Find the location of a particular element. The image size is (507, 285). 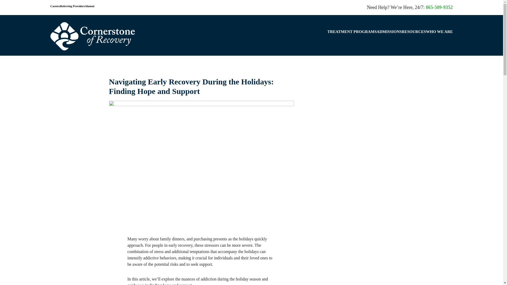

Alumni is located at coordinates (90, 6).